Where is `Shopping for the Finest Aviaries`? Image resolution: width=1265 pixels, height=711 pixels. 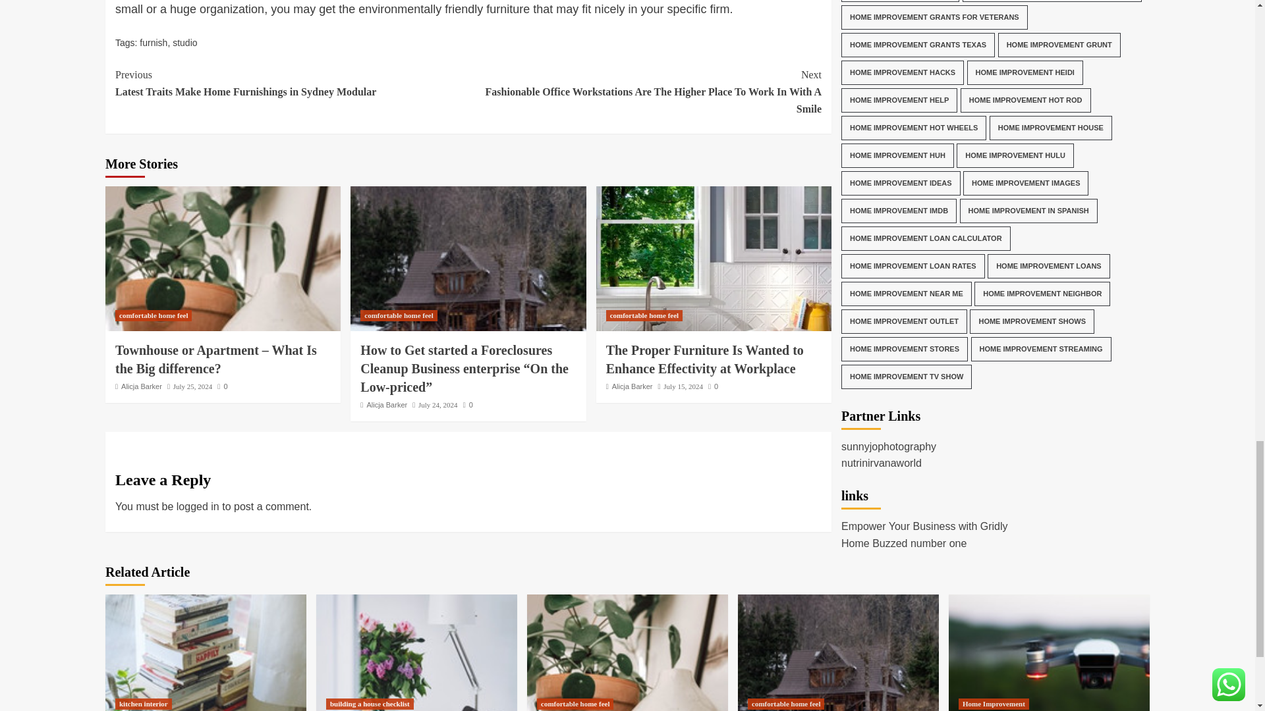
Shopping for the Finest Aviaries is located at coordinates (416, 652).